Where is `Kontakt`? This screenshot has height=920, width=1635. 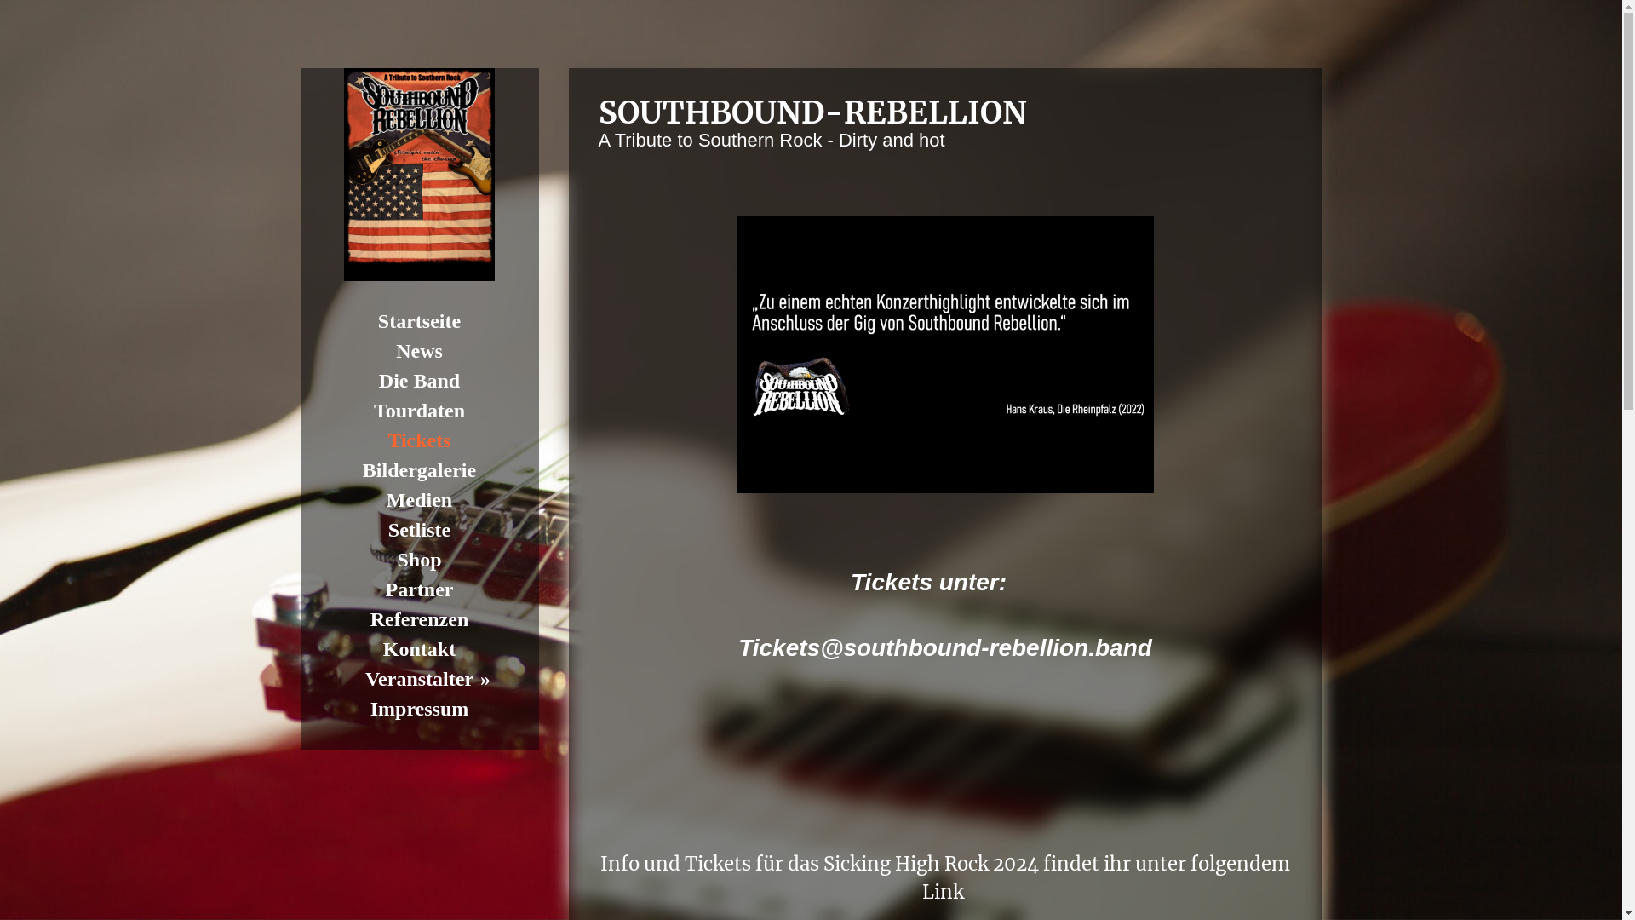
Kontakt is located at coordinates (419, 649).